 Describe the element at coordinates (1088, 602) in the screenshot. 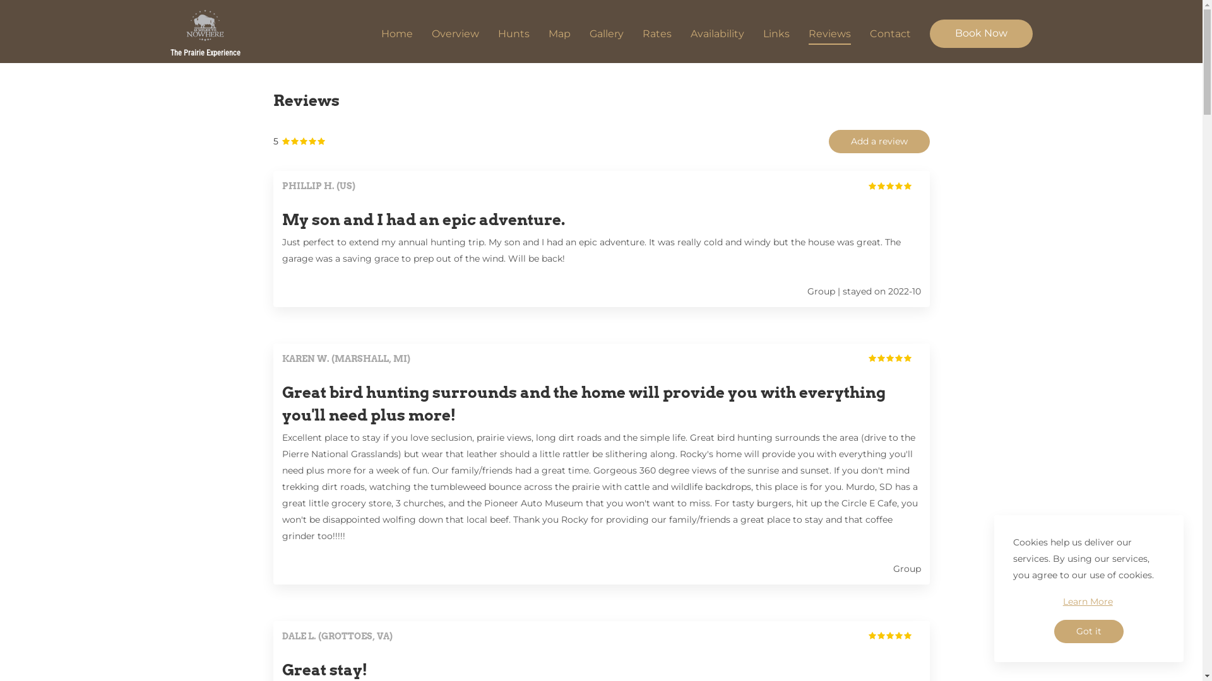

I see `Learn More` at that location.